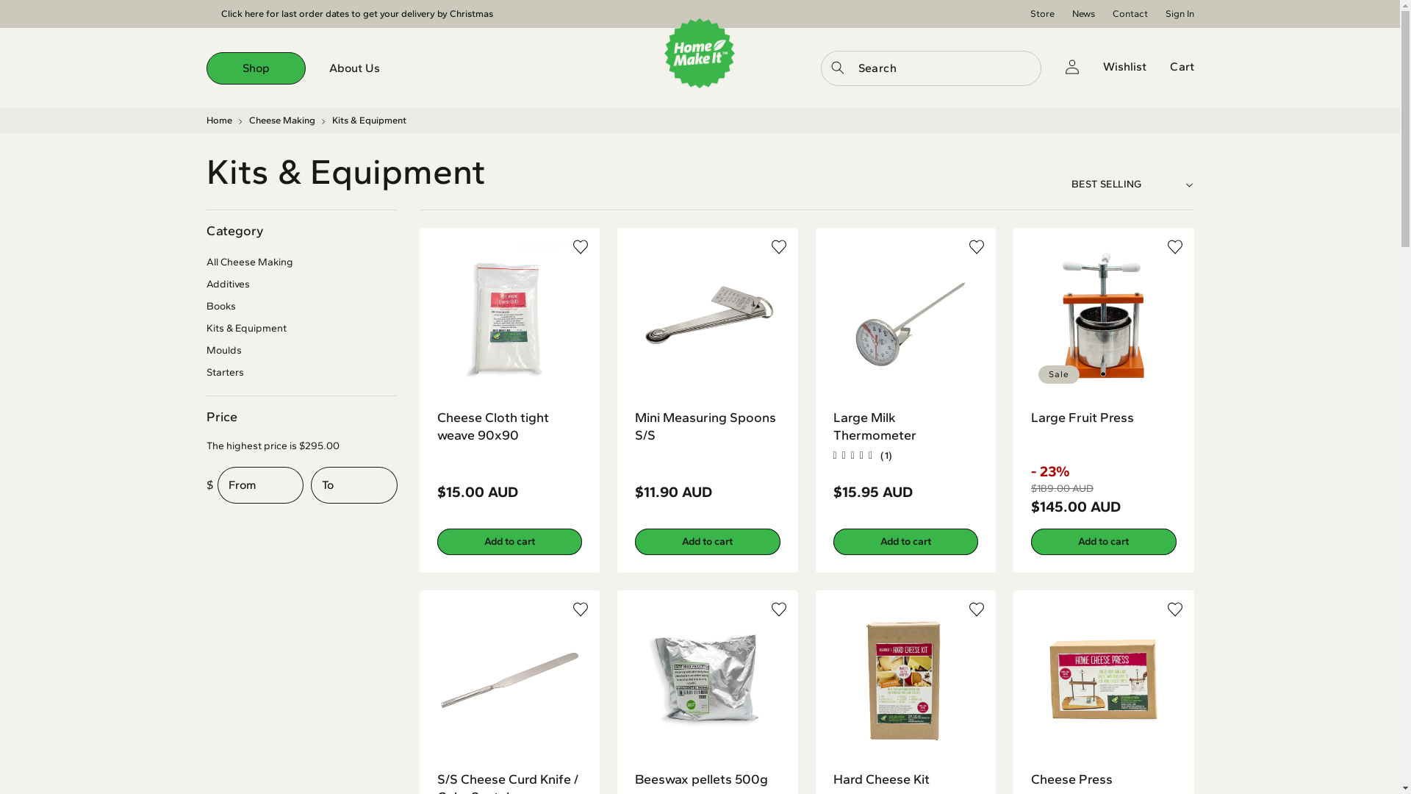 The height and width of the screenshot is (794, 1411). I want to click on Books, so click(301, 307).